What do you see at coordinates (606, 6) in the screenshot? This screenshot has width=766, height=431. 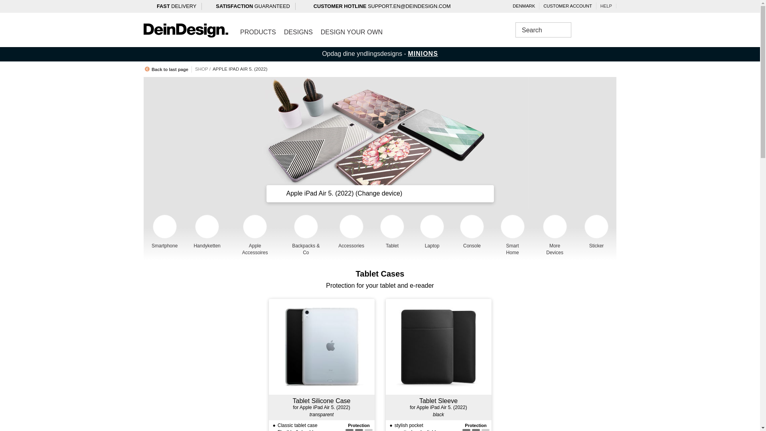 I see `Help` at bounding box center [606, 6].